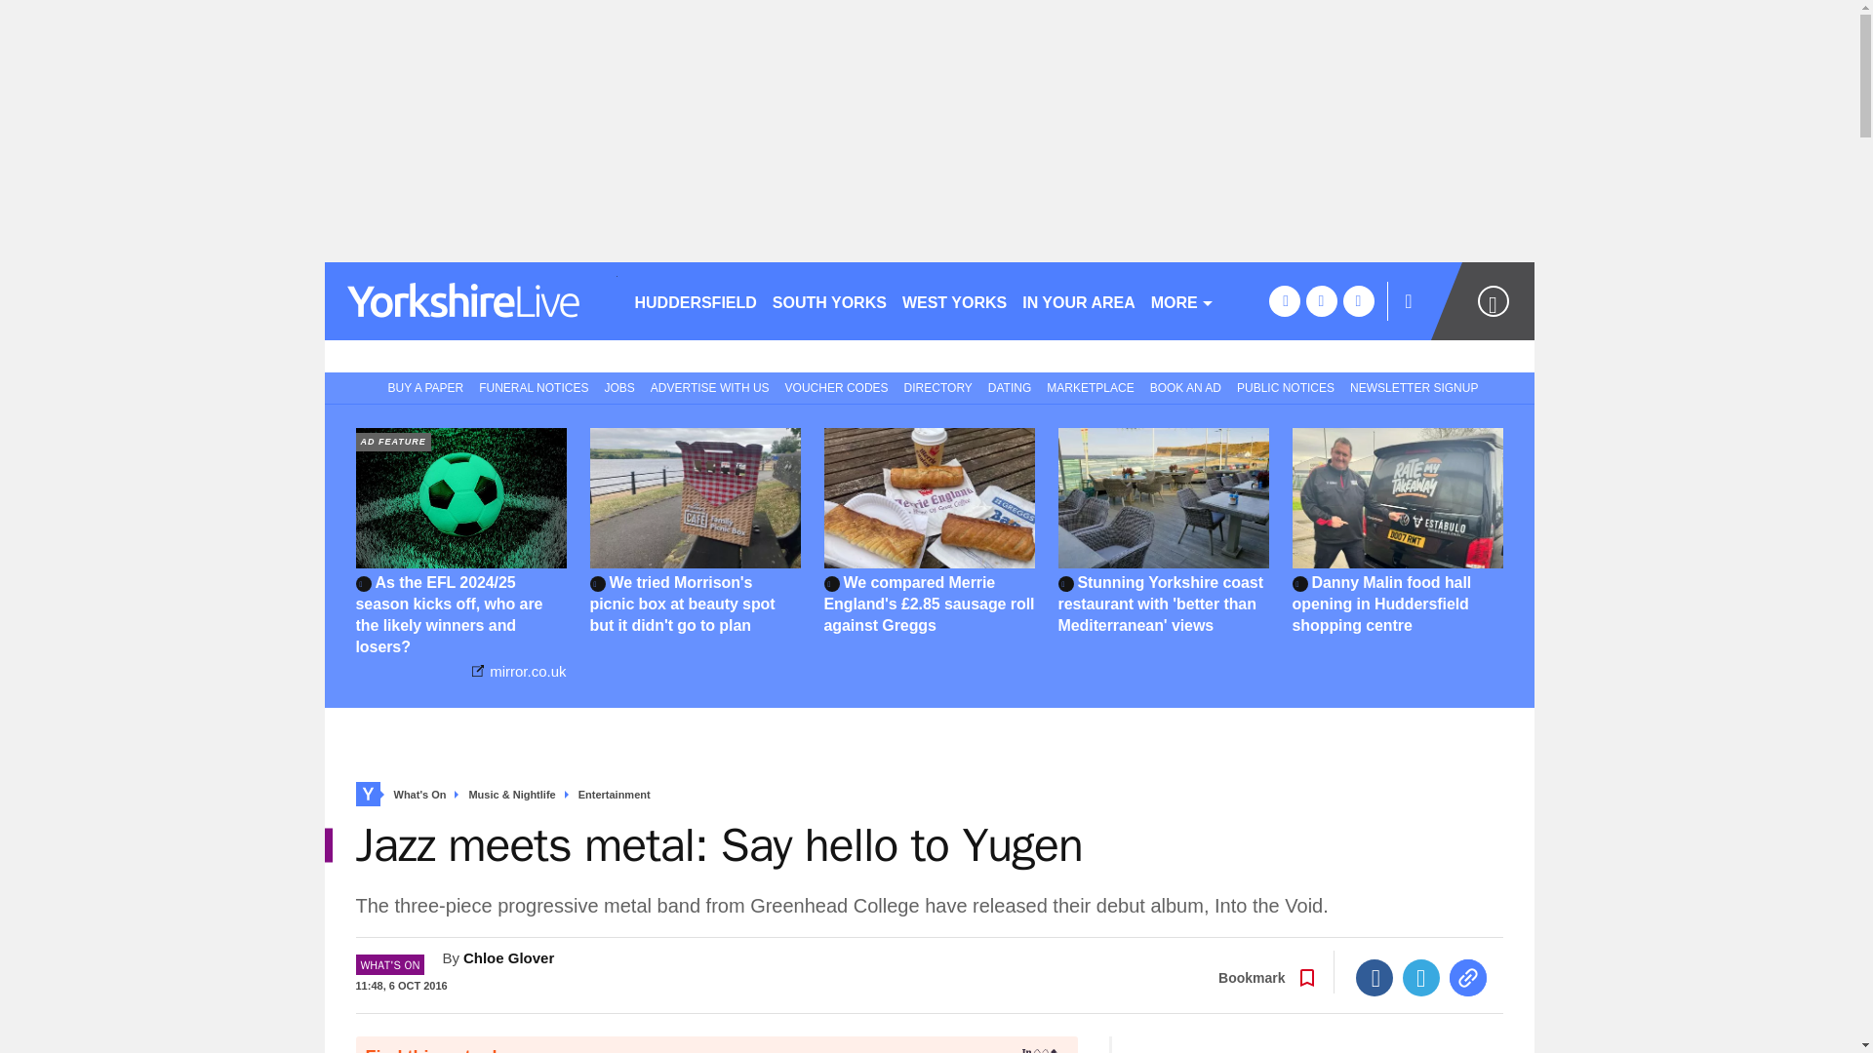  What do you see at coordinates (1421, 977) in the screenshot?
I see `Twitter` at bounding box center [1421, 977].